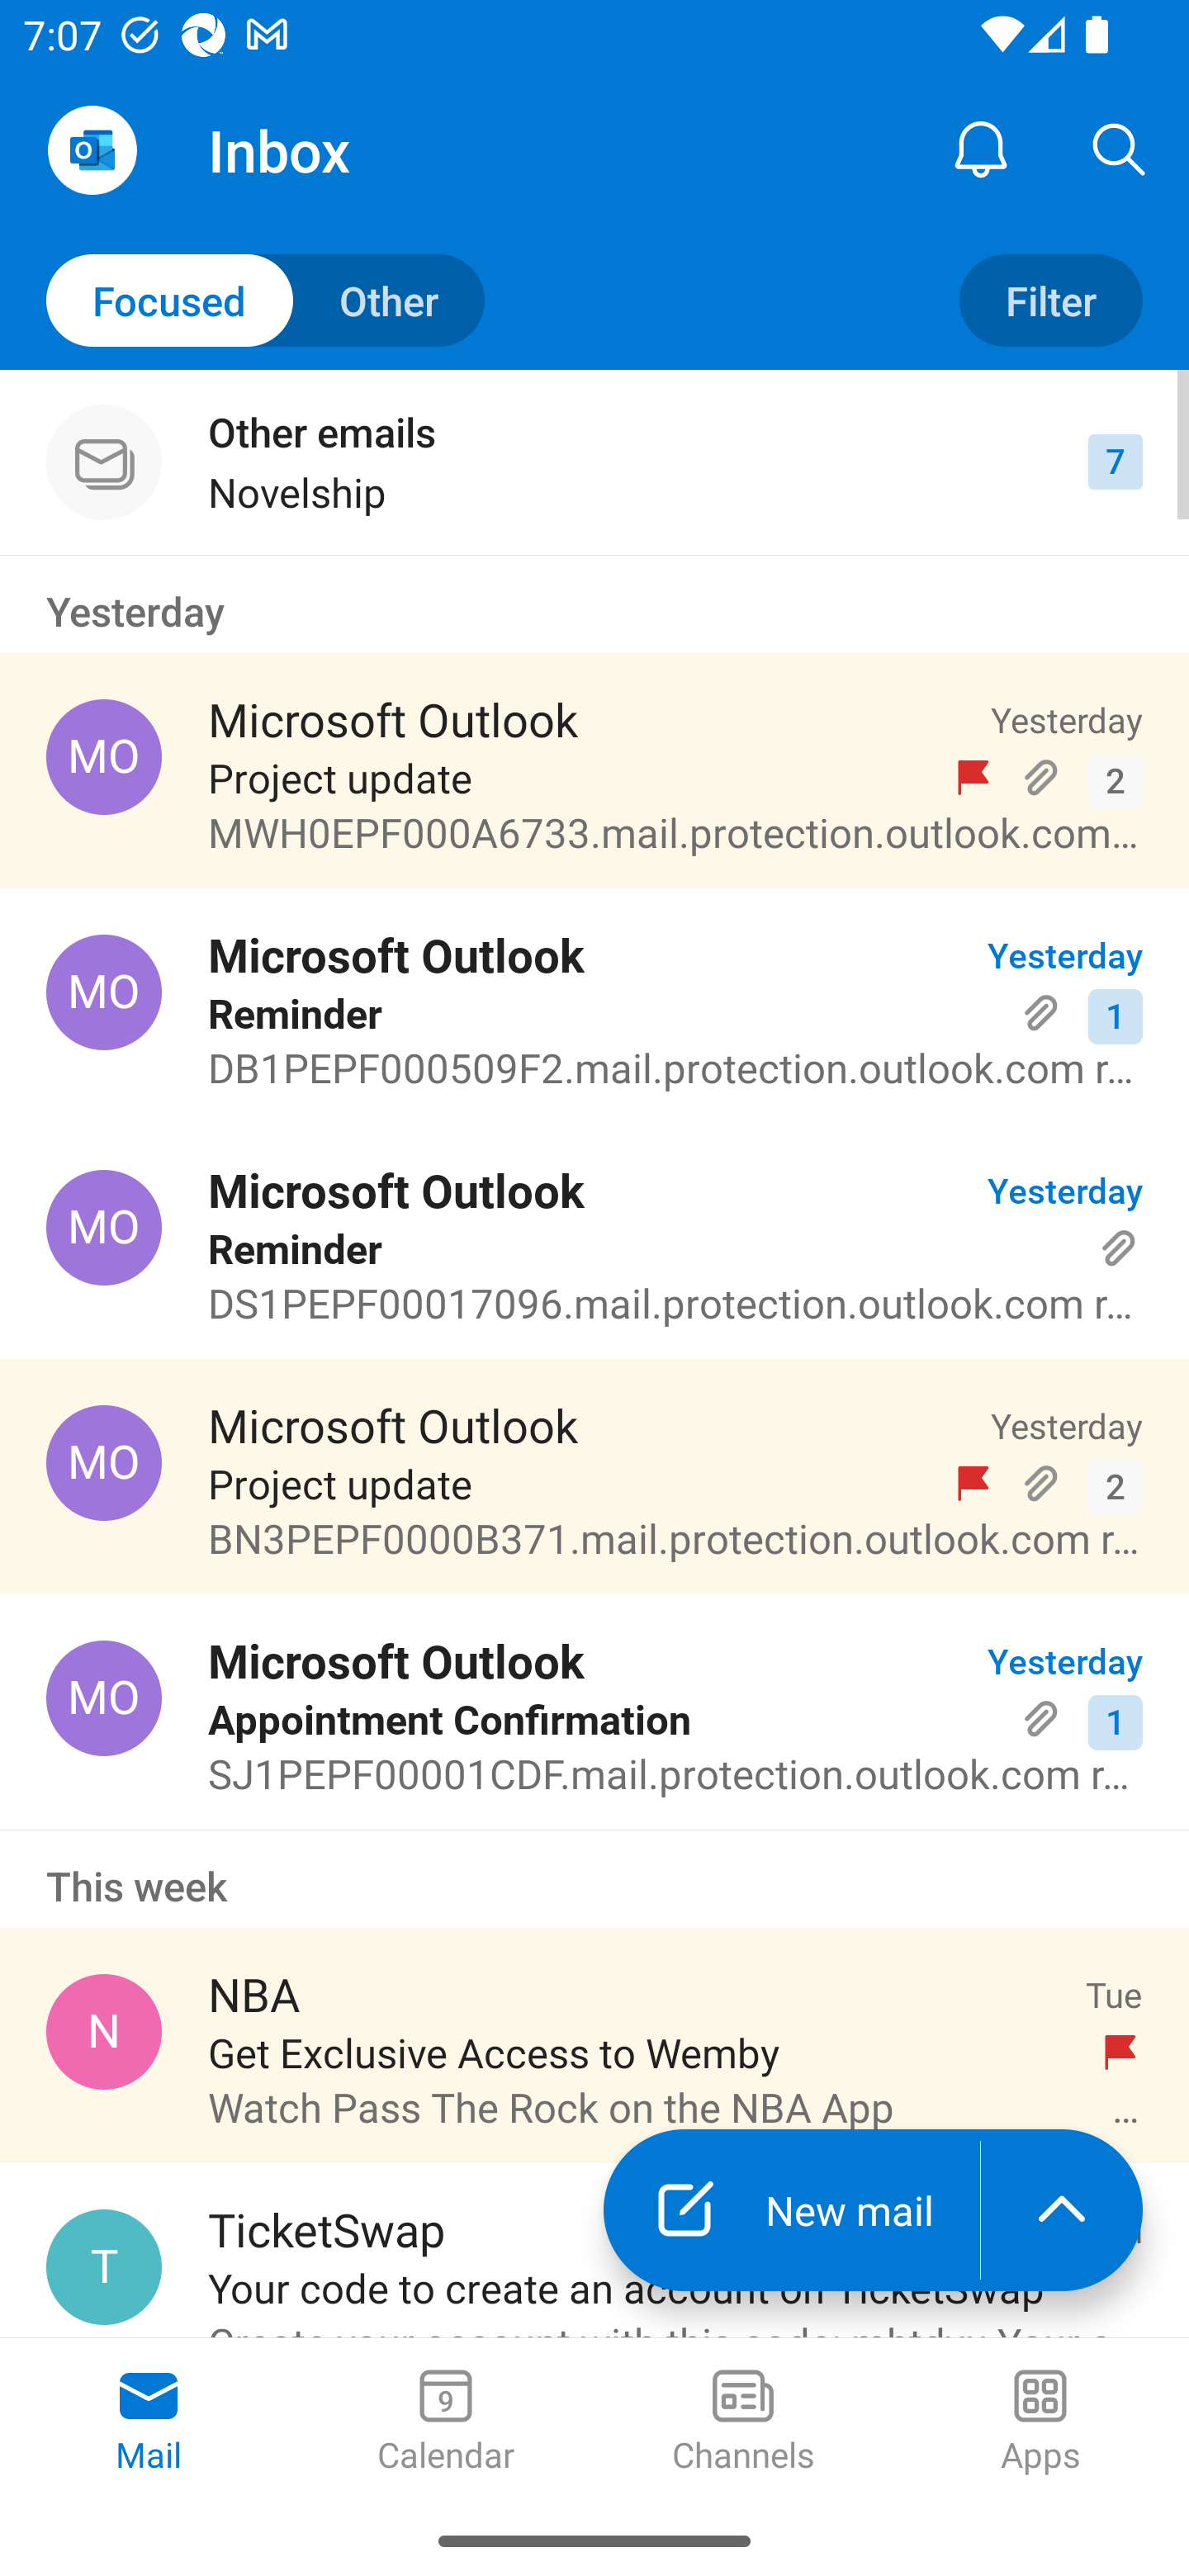  I want to click on Open Navigation Drawer, so click(92, 150).